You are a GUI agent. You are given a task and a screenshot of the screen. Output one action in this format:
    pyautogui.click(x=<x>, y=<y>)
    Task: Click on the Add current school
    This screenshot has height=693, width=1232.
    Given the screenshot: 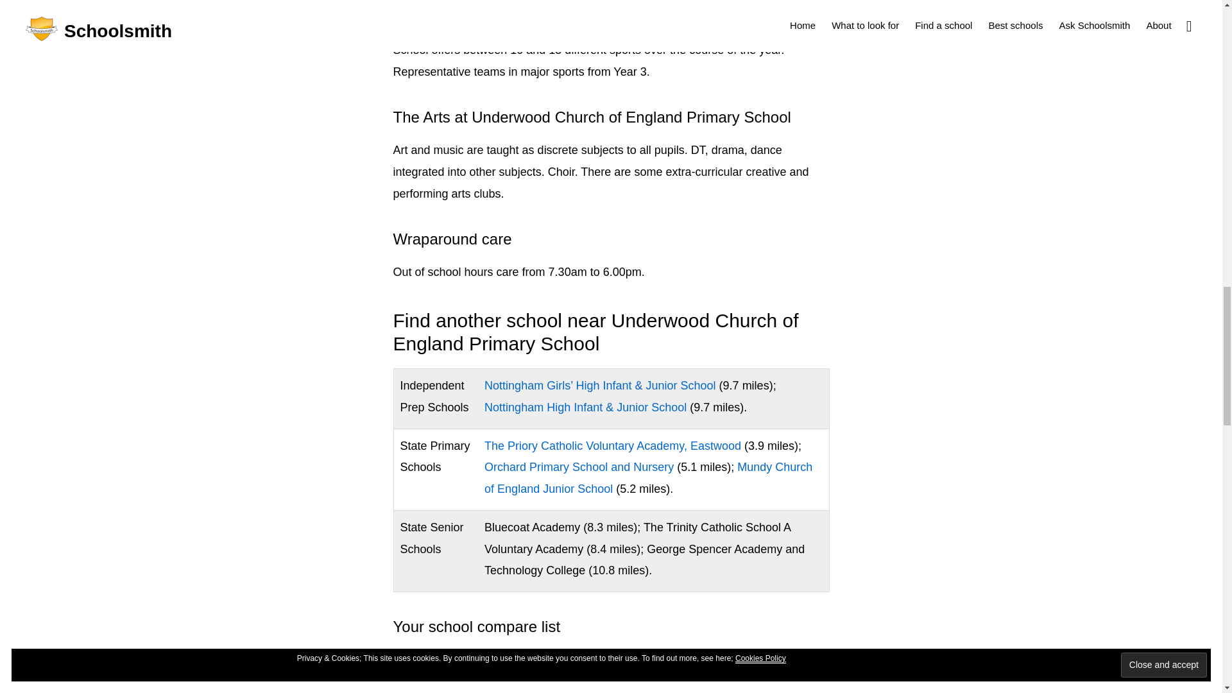 What is the action you would take?
    pyautogui.click(x=441, y=660)
    